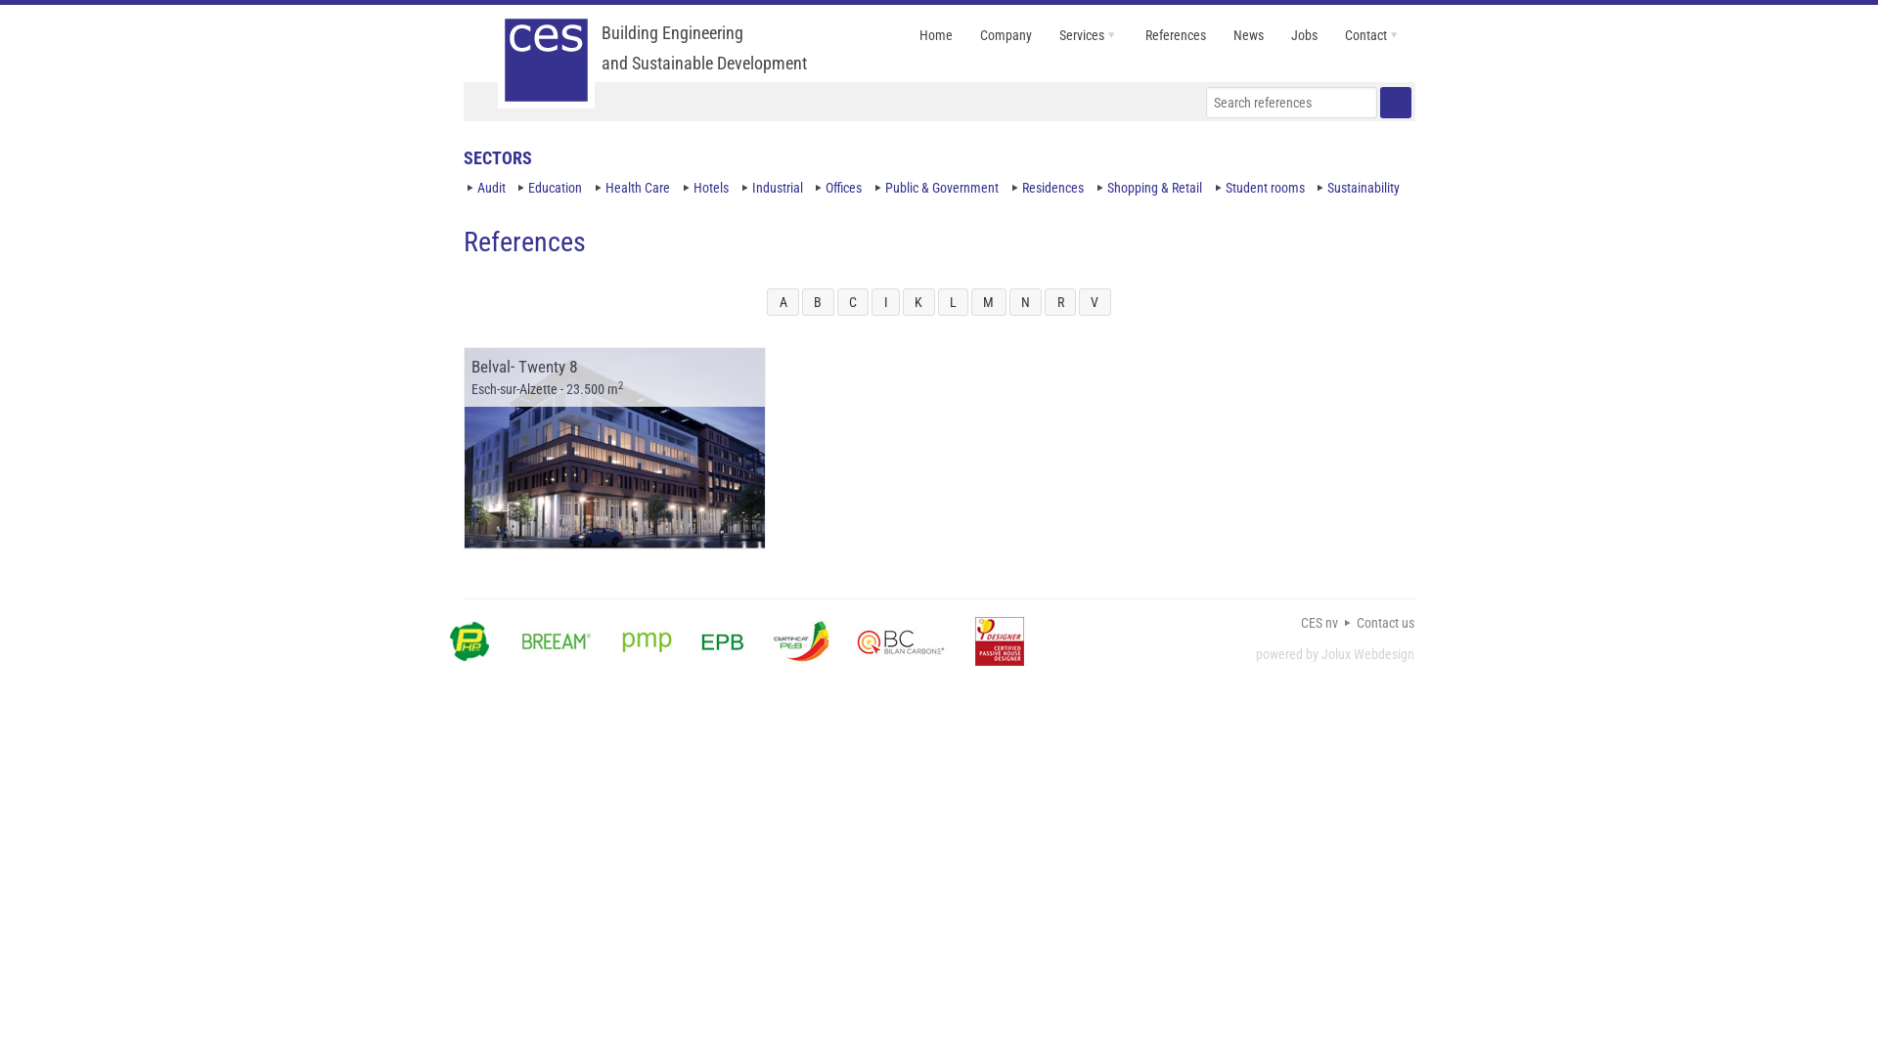 This screenshot has height=1056, width=1878. What do you see at coordinates (818, 303) in the screenshot?
I see `B` at bounding box center [818, 303].